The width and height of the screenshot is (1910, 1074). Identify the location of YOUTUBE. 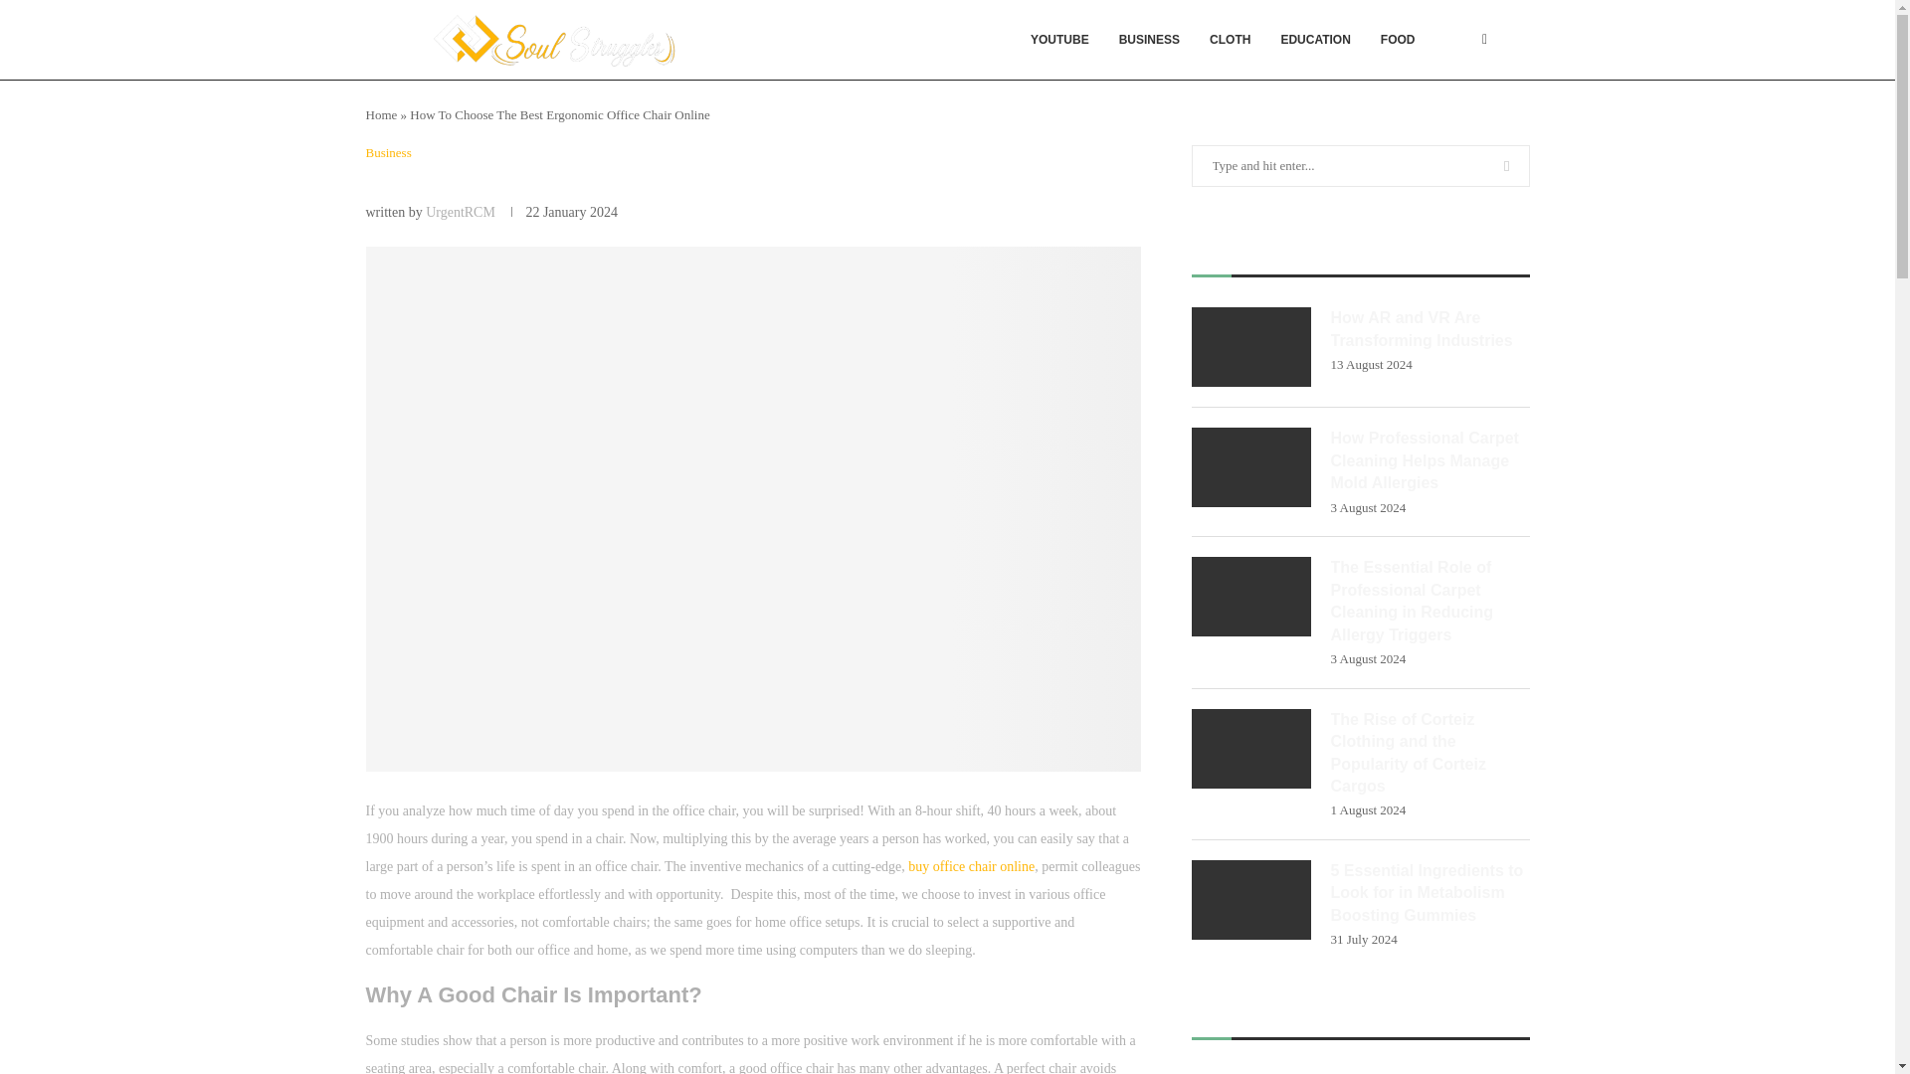
(1059, 40).